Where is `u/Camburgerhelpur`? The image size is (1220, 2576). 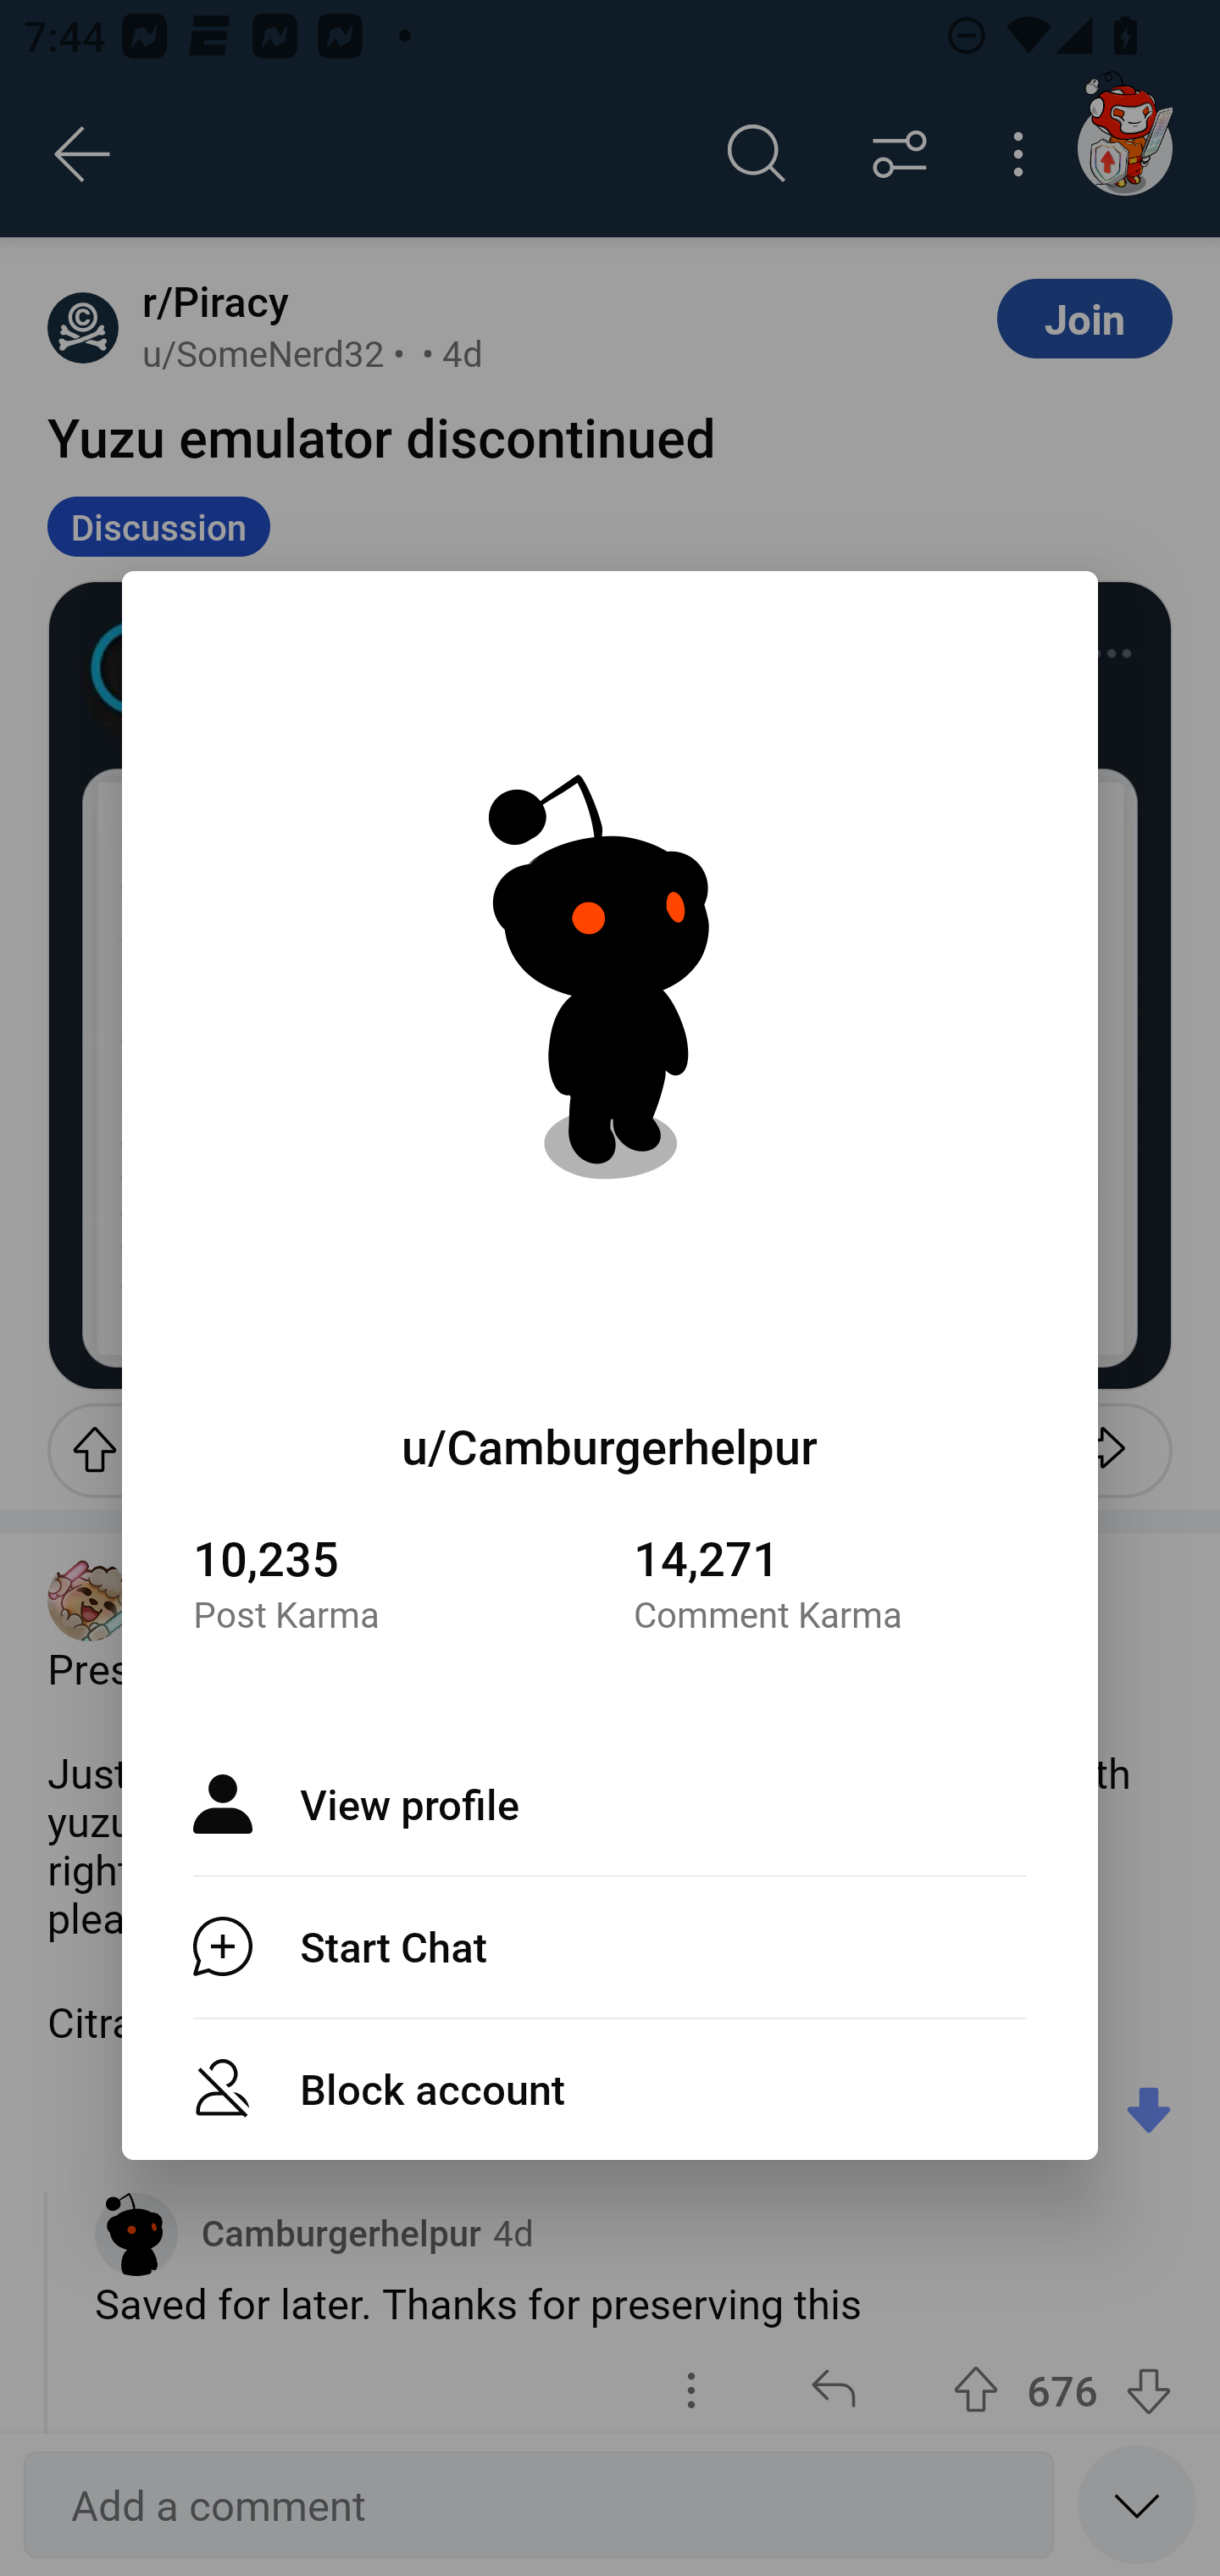
u/Camburgerhelpur is located at coordinates (610, 1446).